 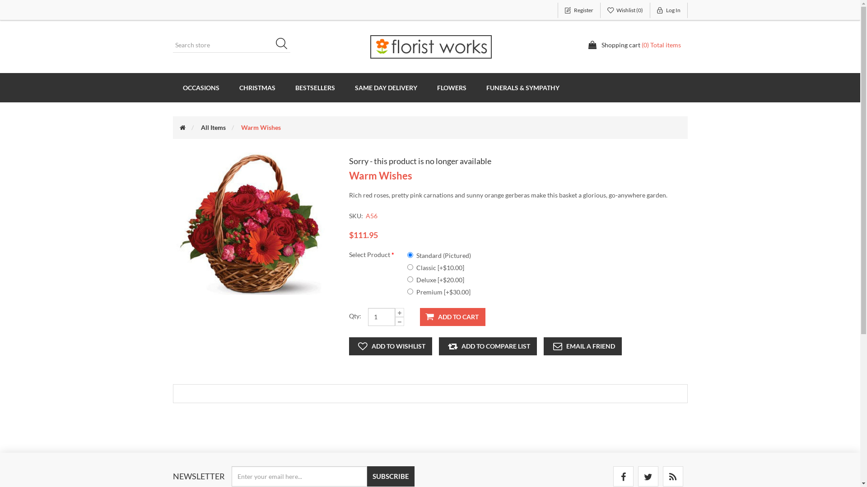 I want to click on Shopping cart (0) Total items, so click(x=634, y=45).